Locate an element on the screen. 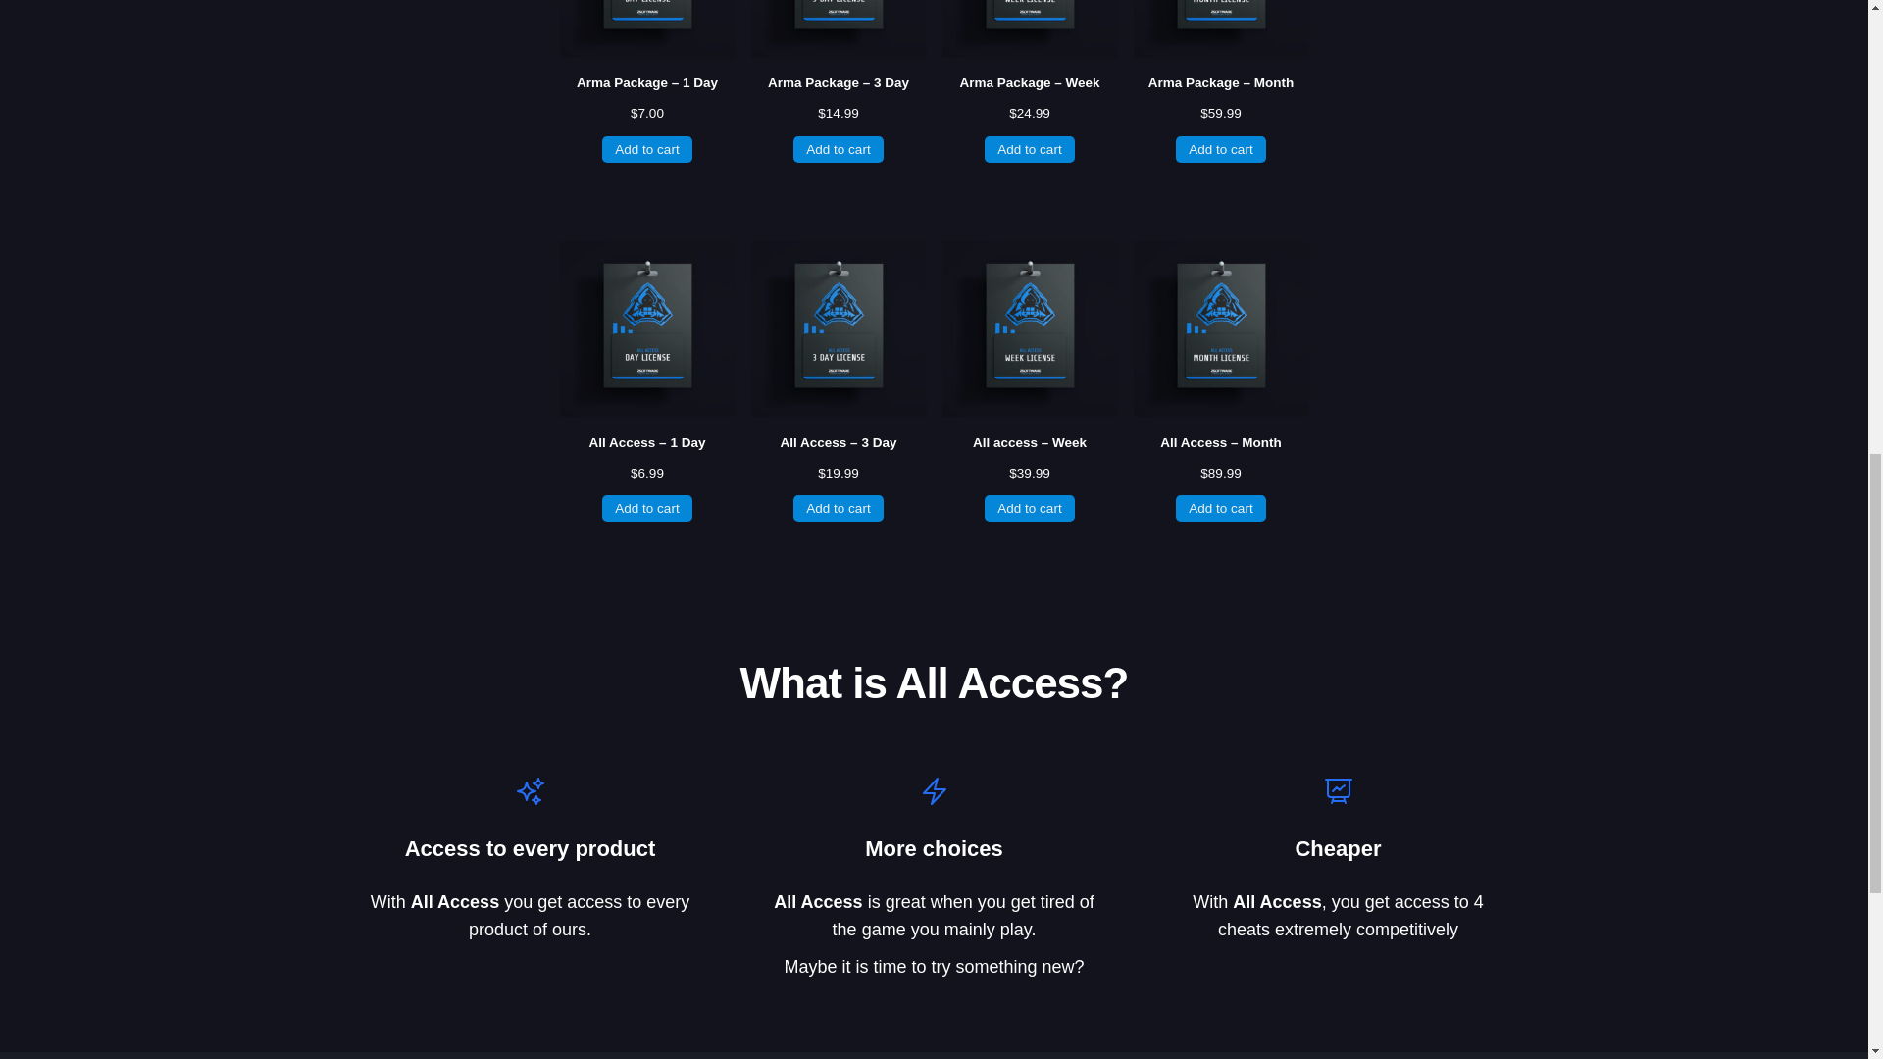 The image size is (1883, 1059). Add to cart is located at coordinates (838, 149).